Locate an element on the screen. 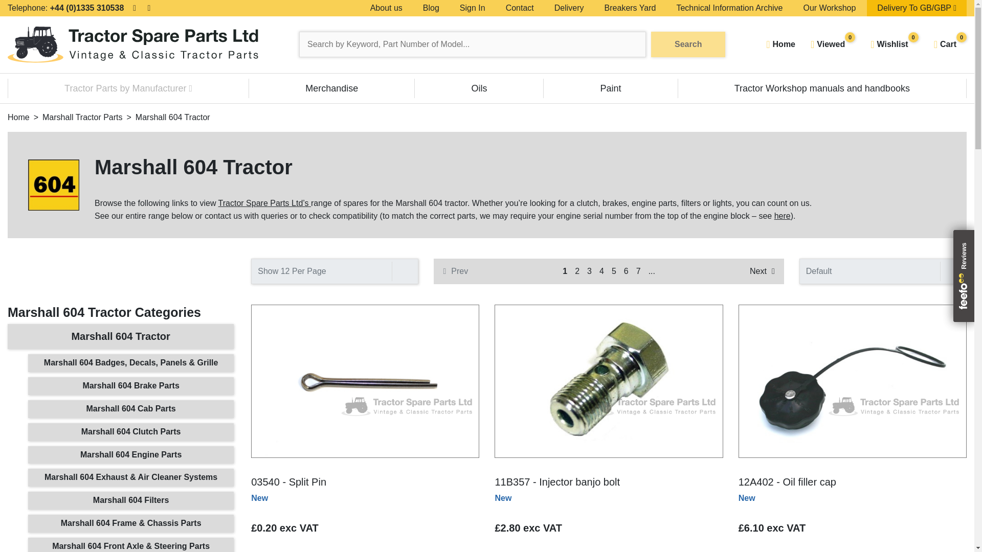 This screenshot has width=982, height=552. Tractor Parts by Manufacturer is located at coordinates (894, 44).